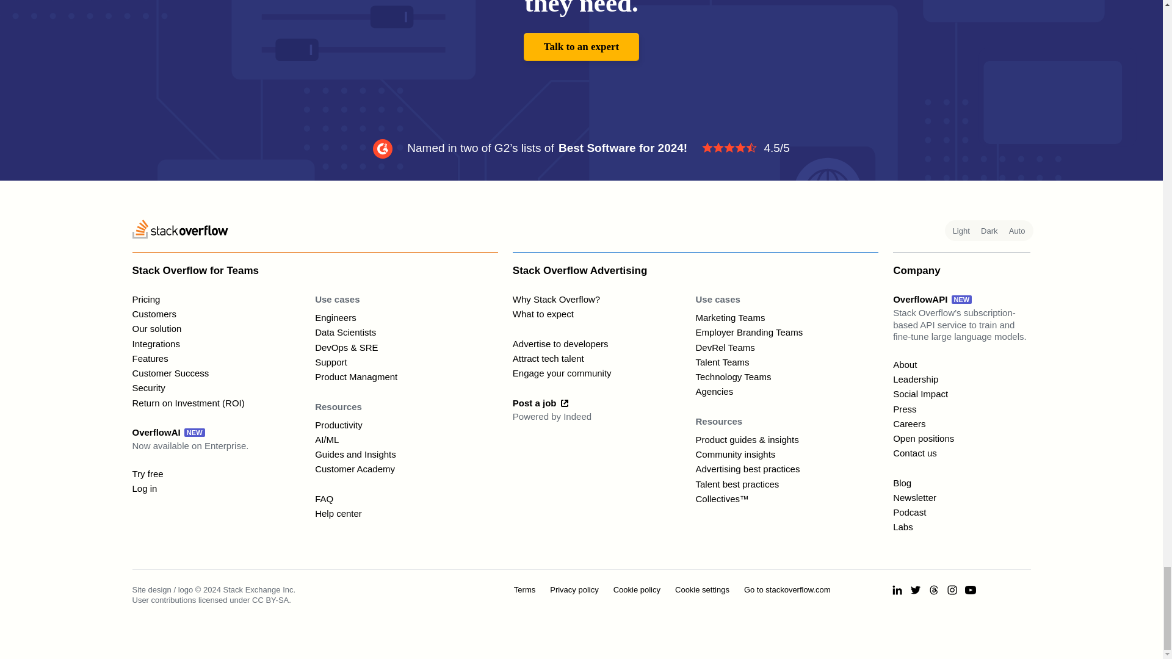 The image size is (1172, 659). What do you see at coordinates (952, 589) in the screenshot?
I see `Instagram` at bounding box center [952, 589].